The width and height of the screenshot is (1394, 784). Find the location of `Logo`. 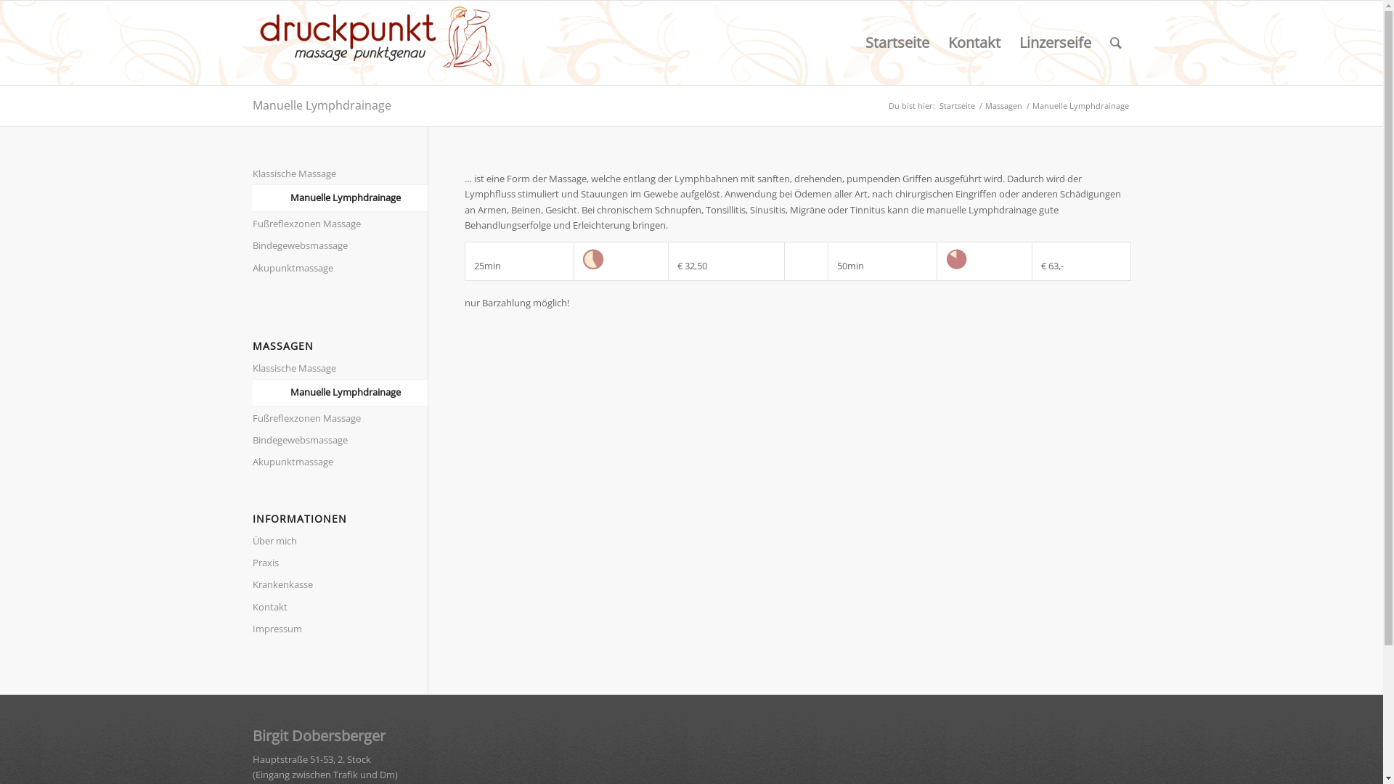

Logo is located at coordinates (376, 43).